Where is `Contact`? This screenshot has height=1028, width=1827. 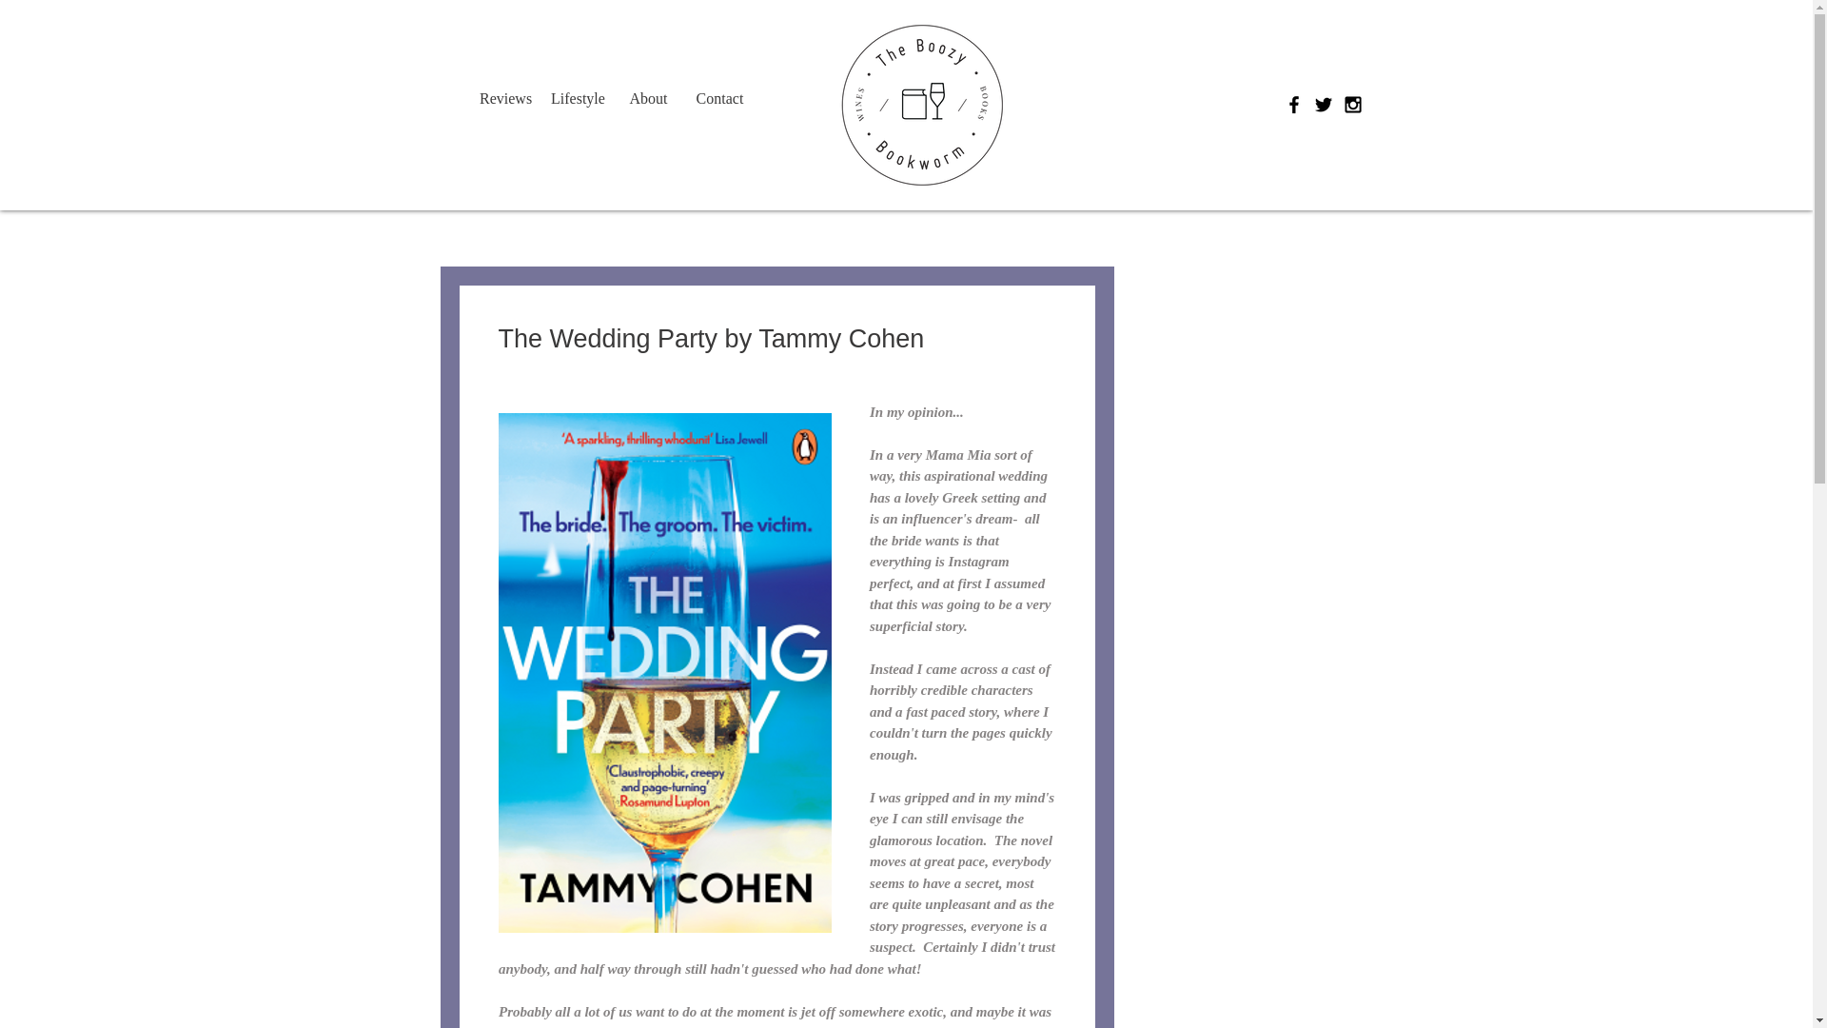
Contact is located at coordinates (719, 98).